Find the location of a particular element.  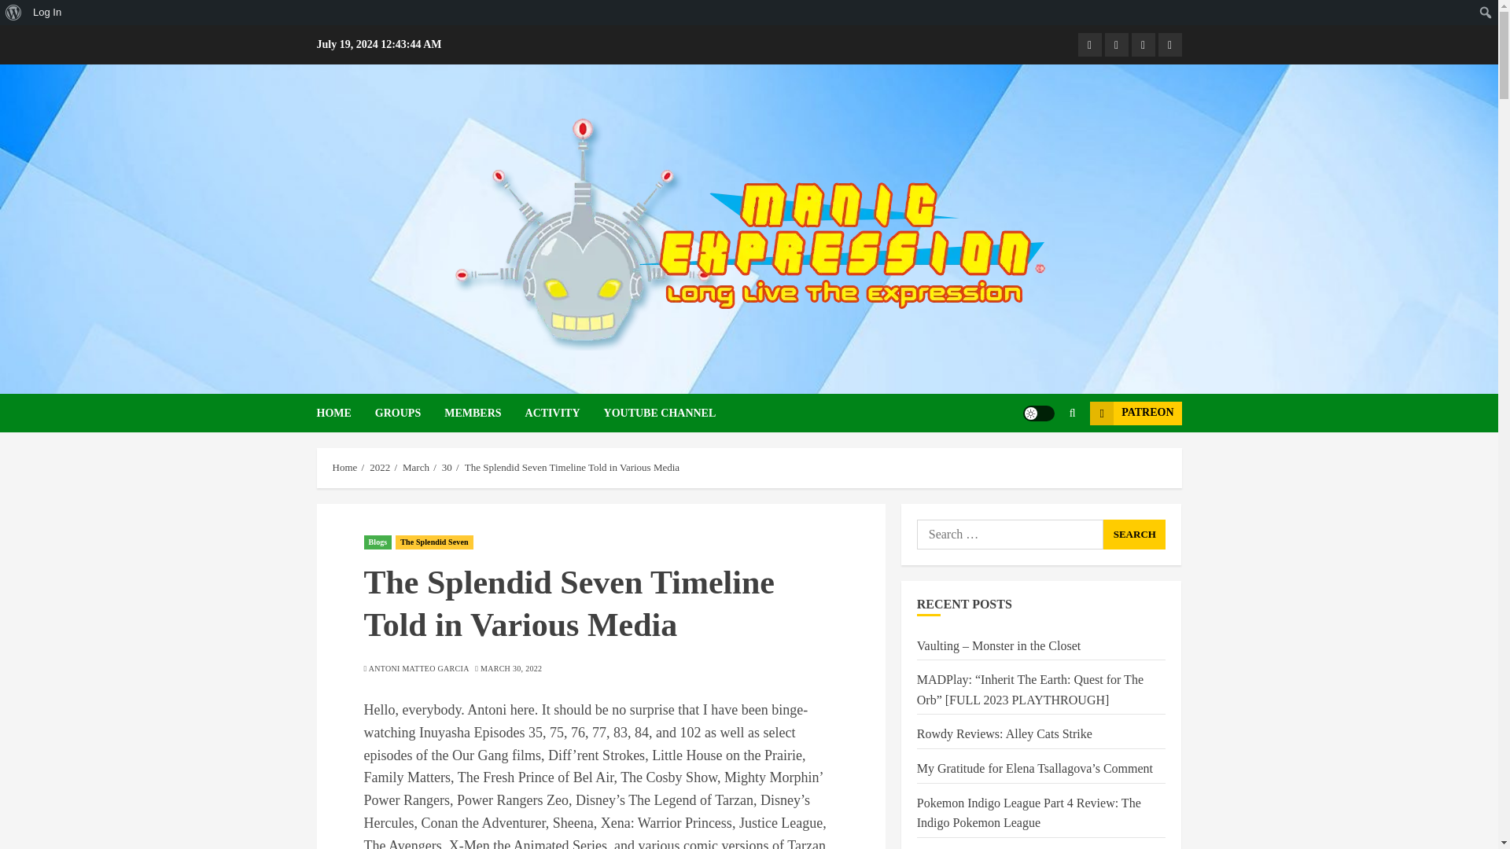

HOME is located at coordinates (344, 413).